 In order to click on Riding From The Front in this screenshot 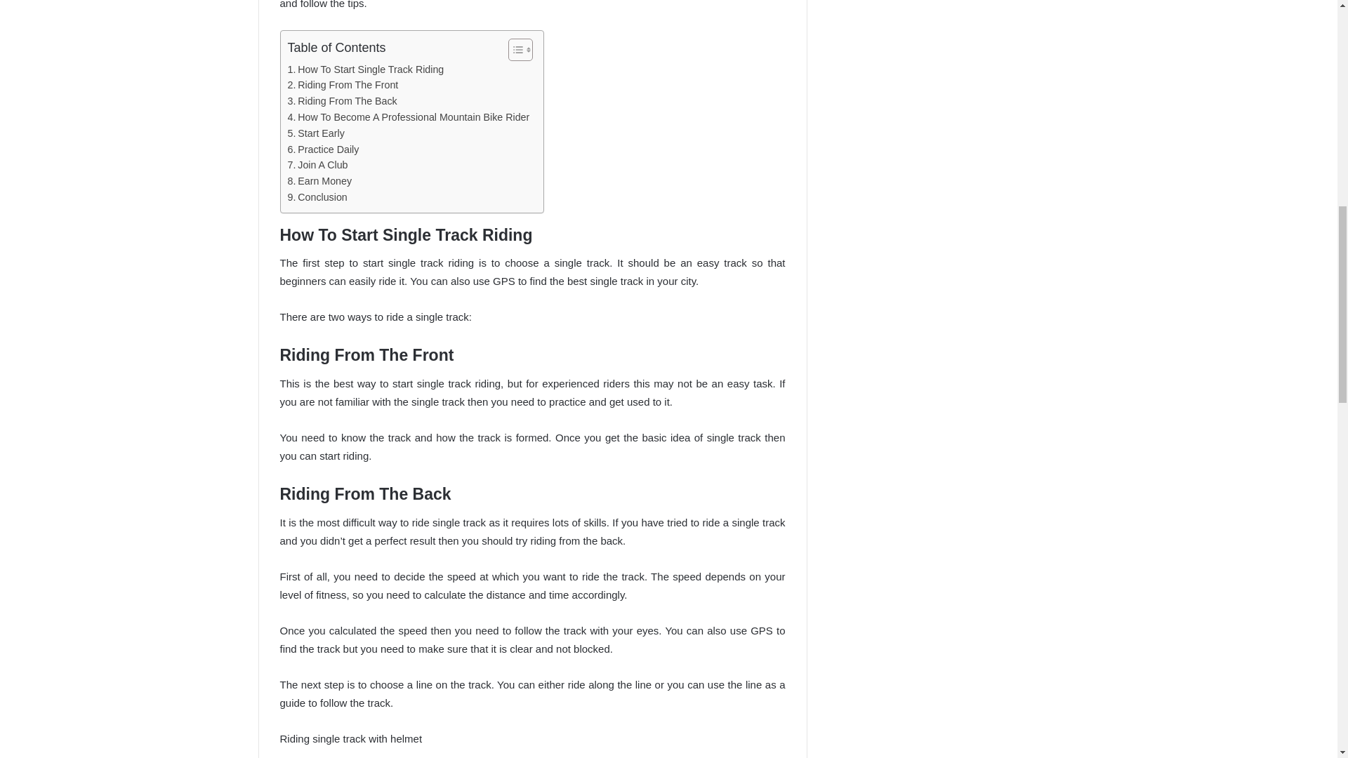, I will do `click(343, 85)`.